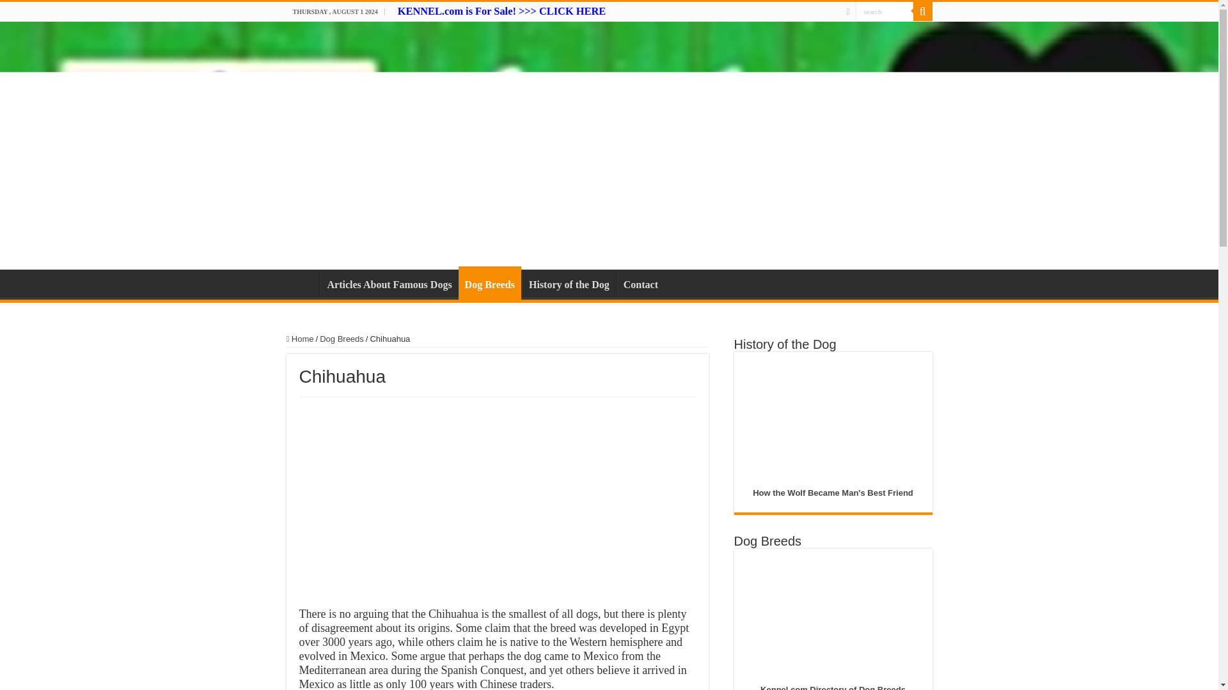 This screenshot has height=690, width=1228. Describe the element at coordinates (389, 283) in the screenshot. I see `Articles About Famous Dogs` at that location.